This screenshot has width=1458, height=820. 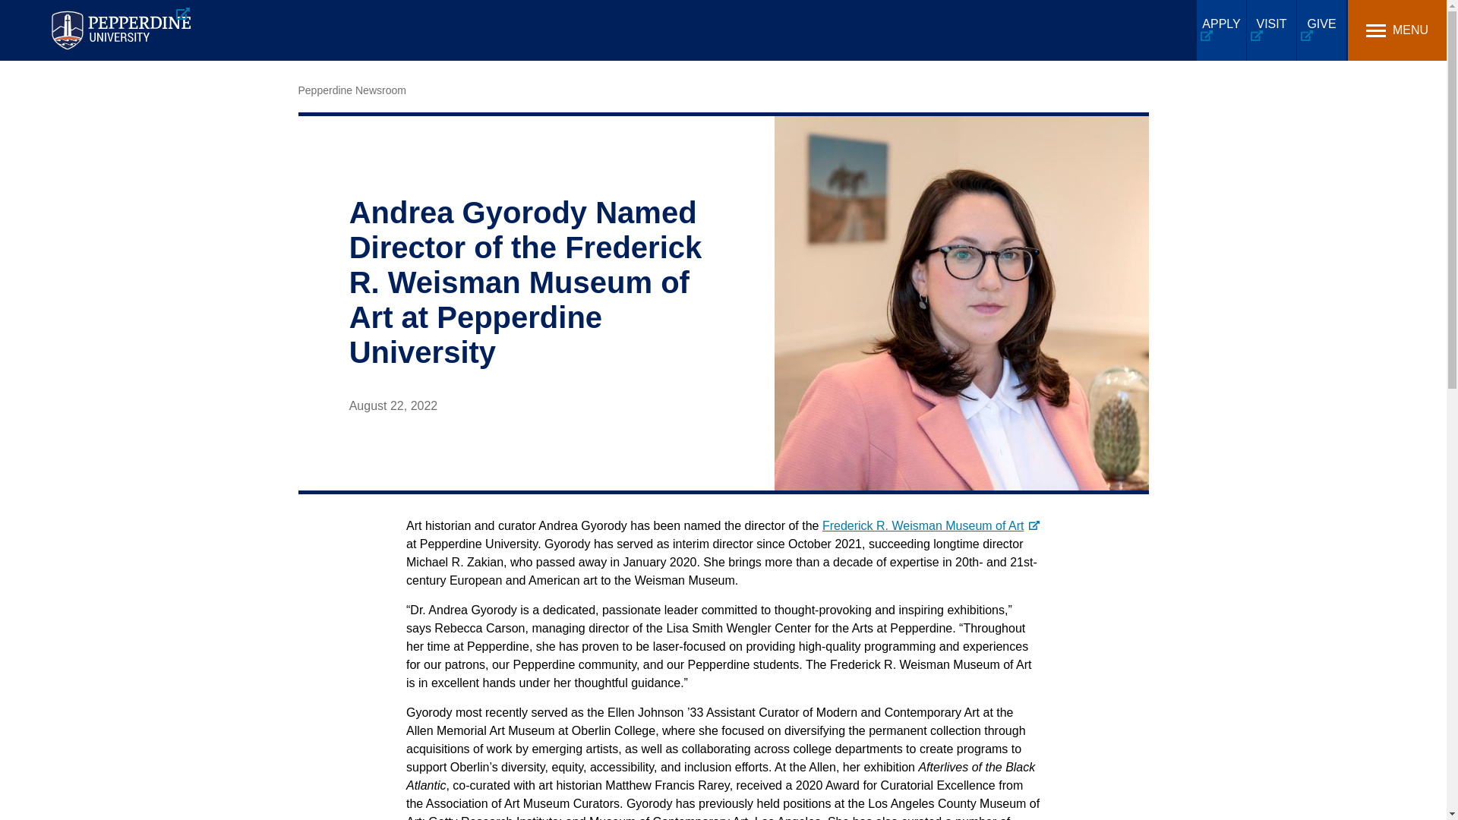 I want to click on Pepperdine University, so click(x=120, y=30).